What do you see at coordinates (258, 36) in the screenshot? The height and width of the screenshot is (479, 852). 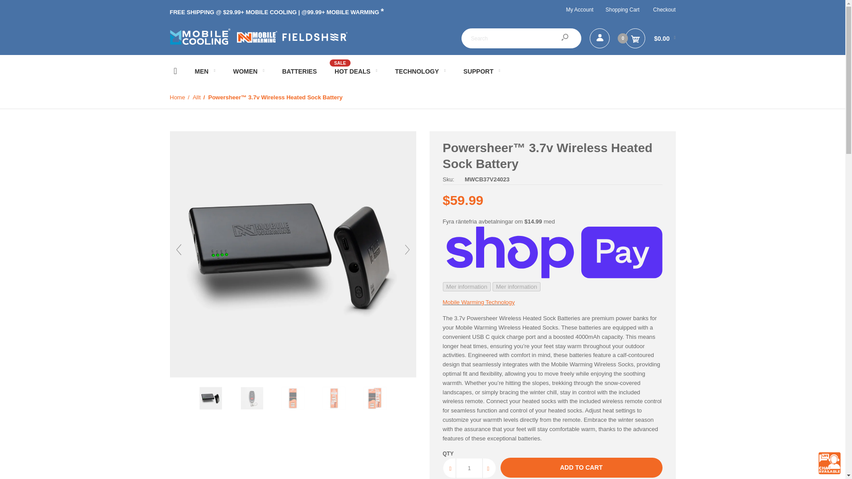 I see `Fieldsheer` at bounding box center [258, 36].